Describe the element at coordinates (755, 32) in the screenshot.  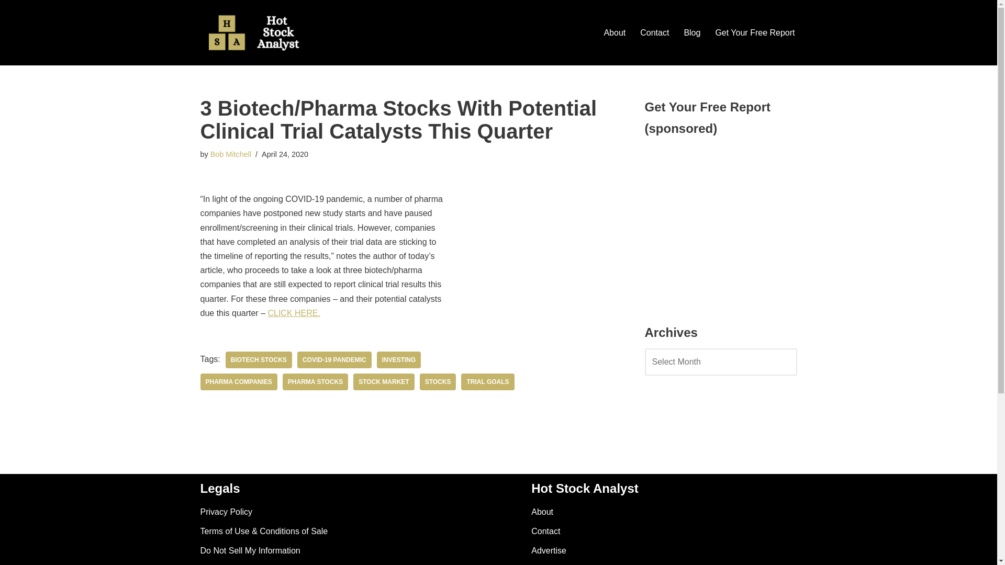
I see `Get Your Free Report` at that location.